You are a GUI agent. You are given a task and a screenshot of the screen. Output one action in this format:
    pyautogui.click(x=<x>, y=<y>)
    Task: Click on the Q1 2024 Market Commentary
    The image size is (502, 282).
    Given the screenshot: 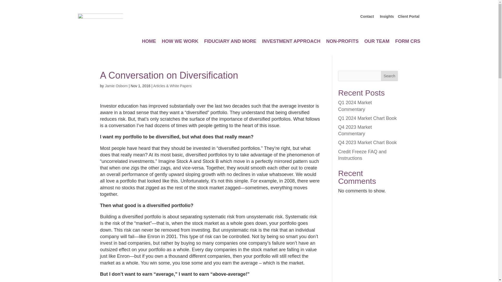 What is the action you would take?
    pyautogui.click(x=355, y=106)
    